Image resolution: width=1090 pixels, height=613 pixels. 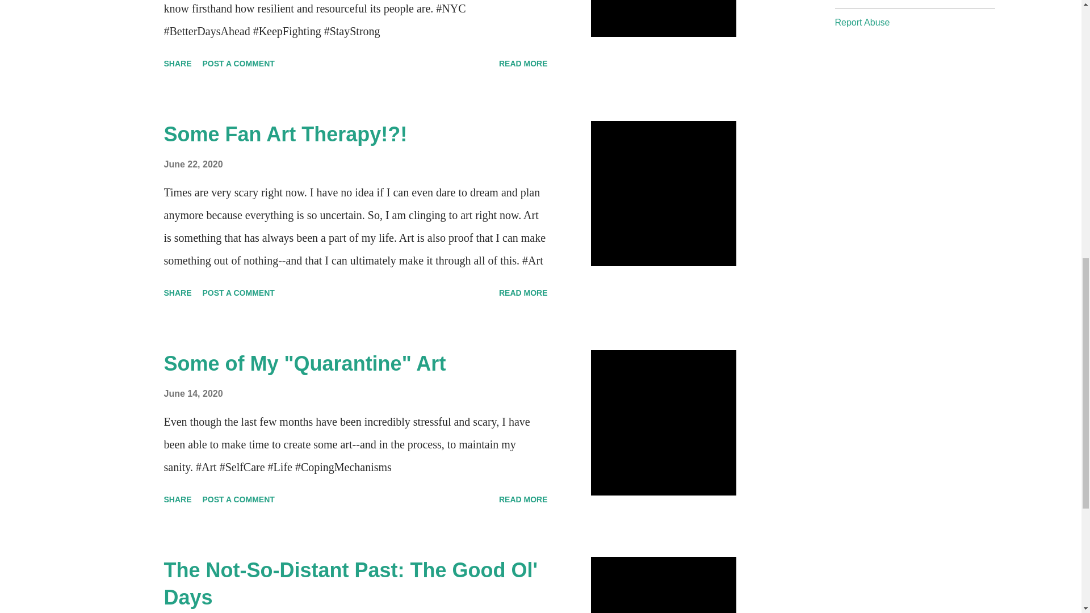 What do you see at coordinates (177, 499) in the screenshot?
I see `SHARE` at bounding box center [177, 499].